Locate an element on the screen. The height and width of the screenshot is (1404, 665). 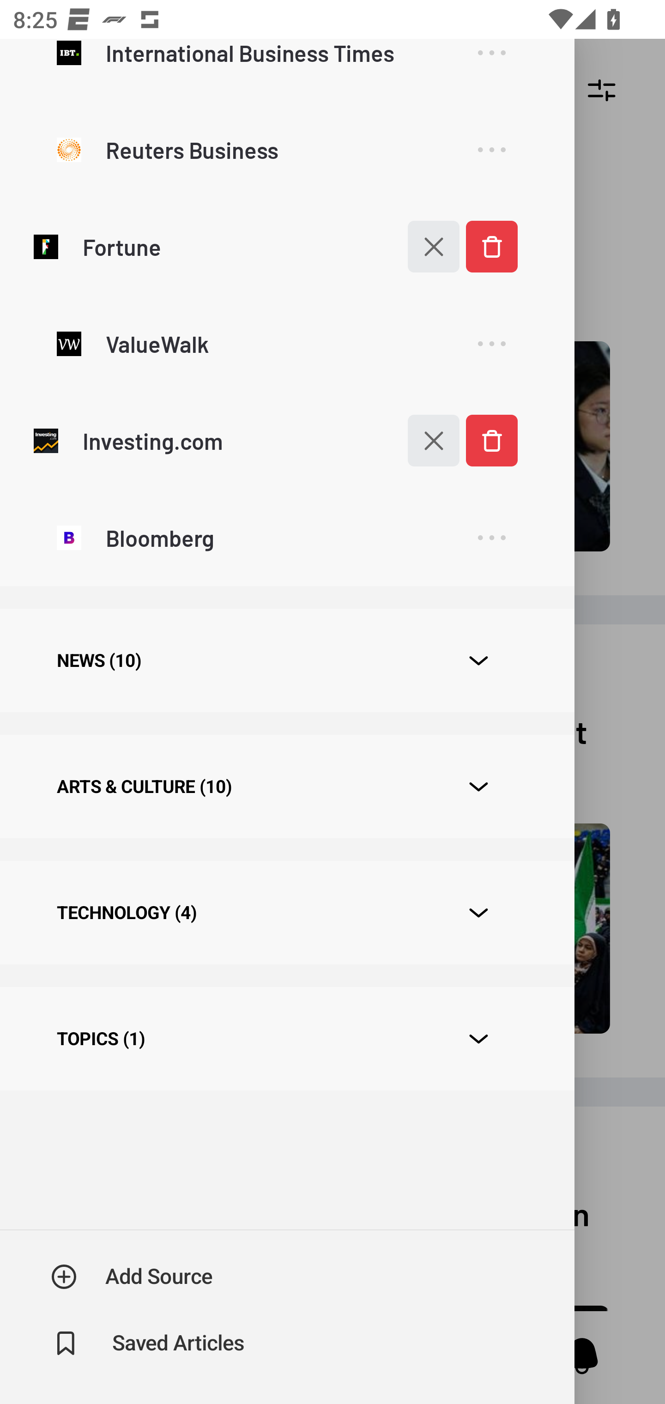
Open Saved News  Saved Articles is located at coordinates (149, 1343).